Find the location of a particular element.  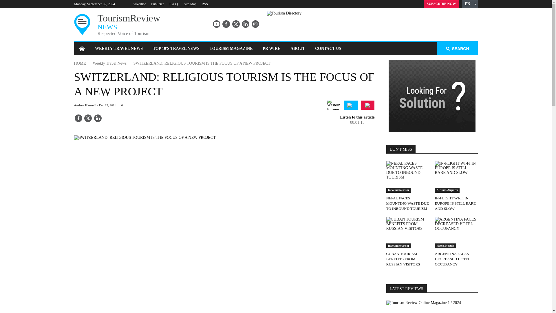

TOURISM MAGAZINE is located at coordinates (231, 49).